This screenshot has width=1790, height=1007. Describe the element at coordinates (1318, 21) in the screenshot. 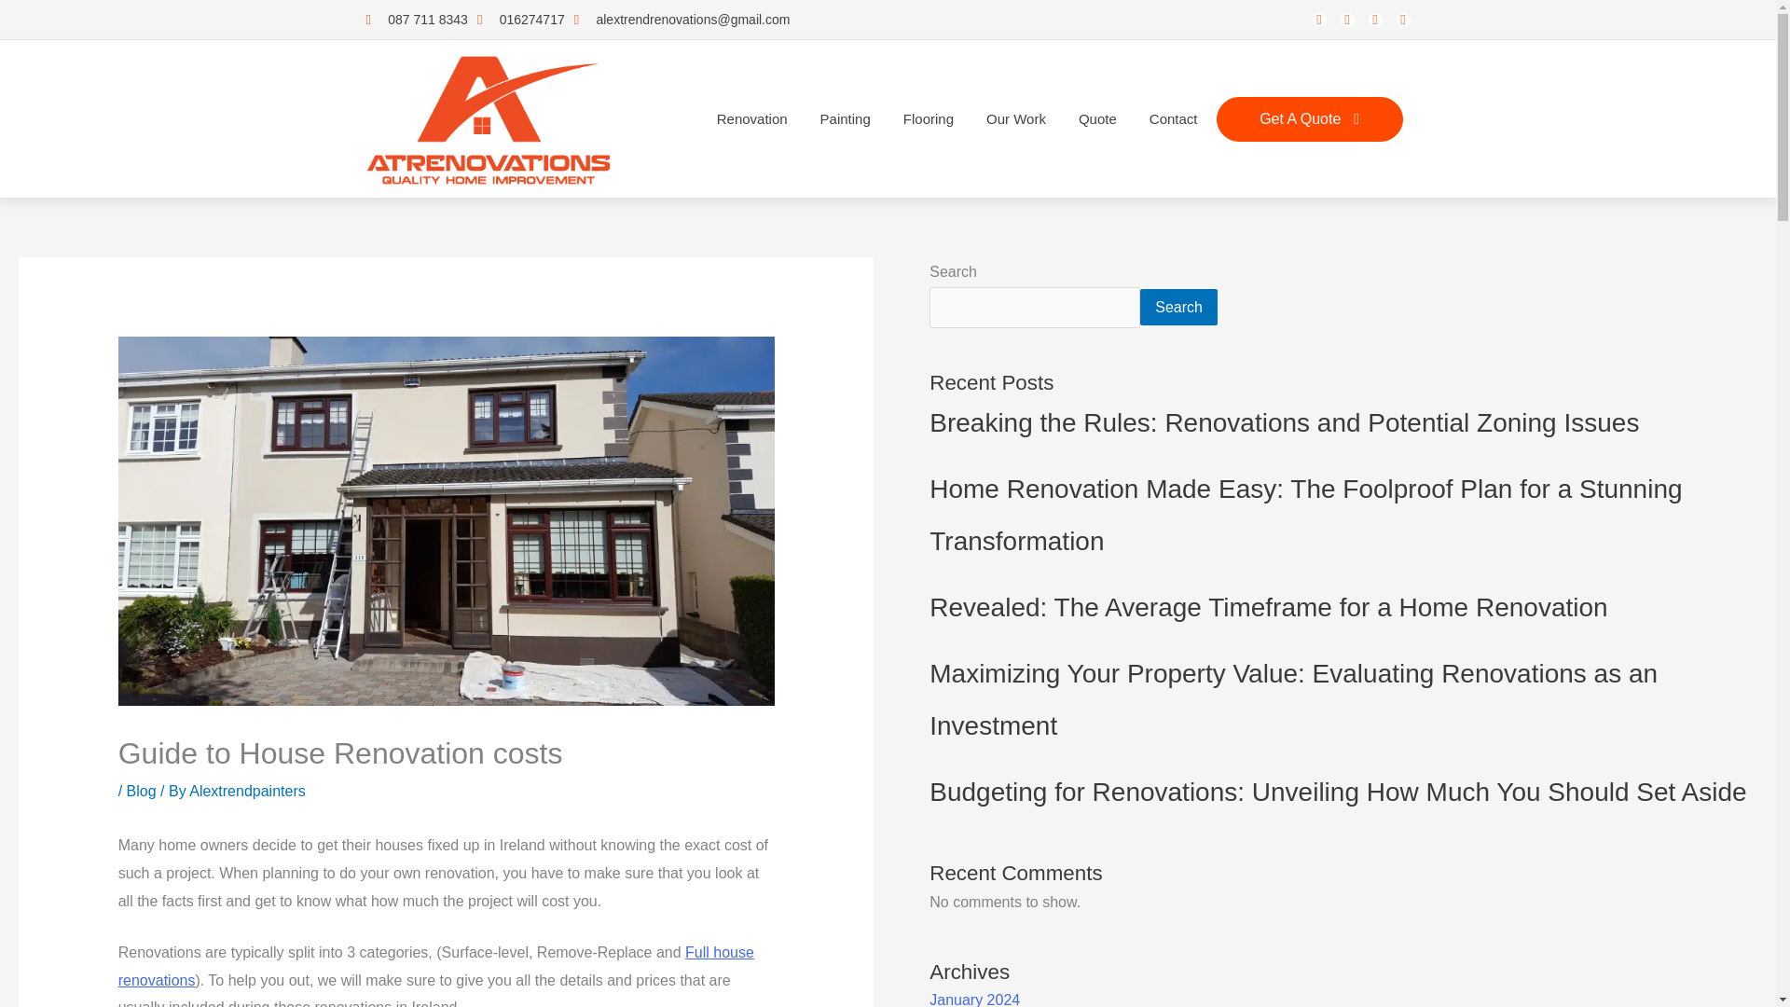

I see `Facebook` at that location.